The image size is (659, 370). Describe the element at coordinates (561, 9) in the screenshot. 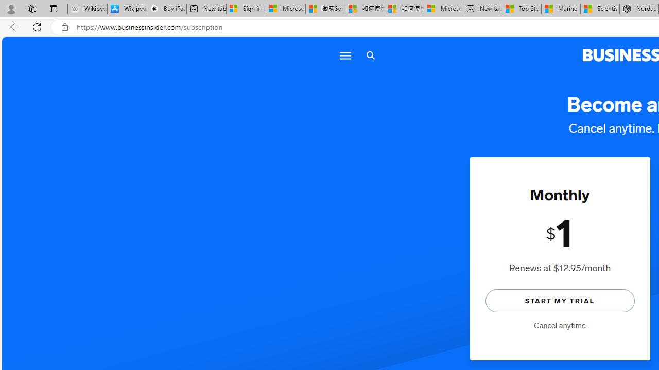

I see `Marine life - MSN` at that location.